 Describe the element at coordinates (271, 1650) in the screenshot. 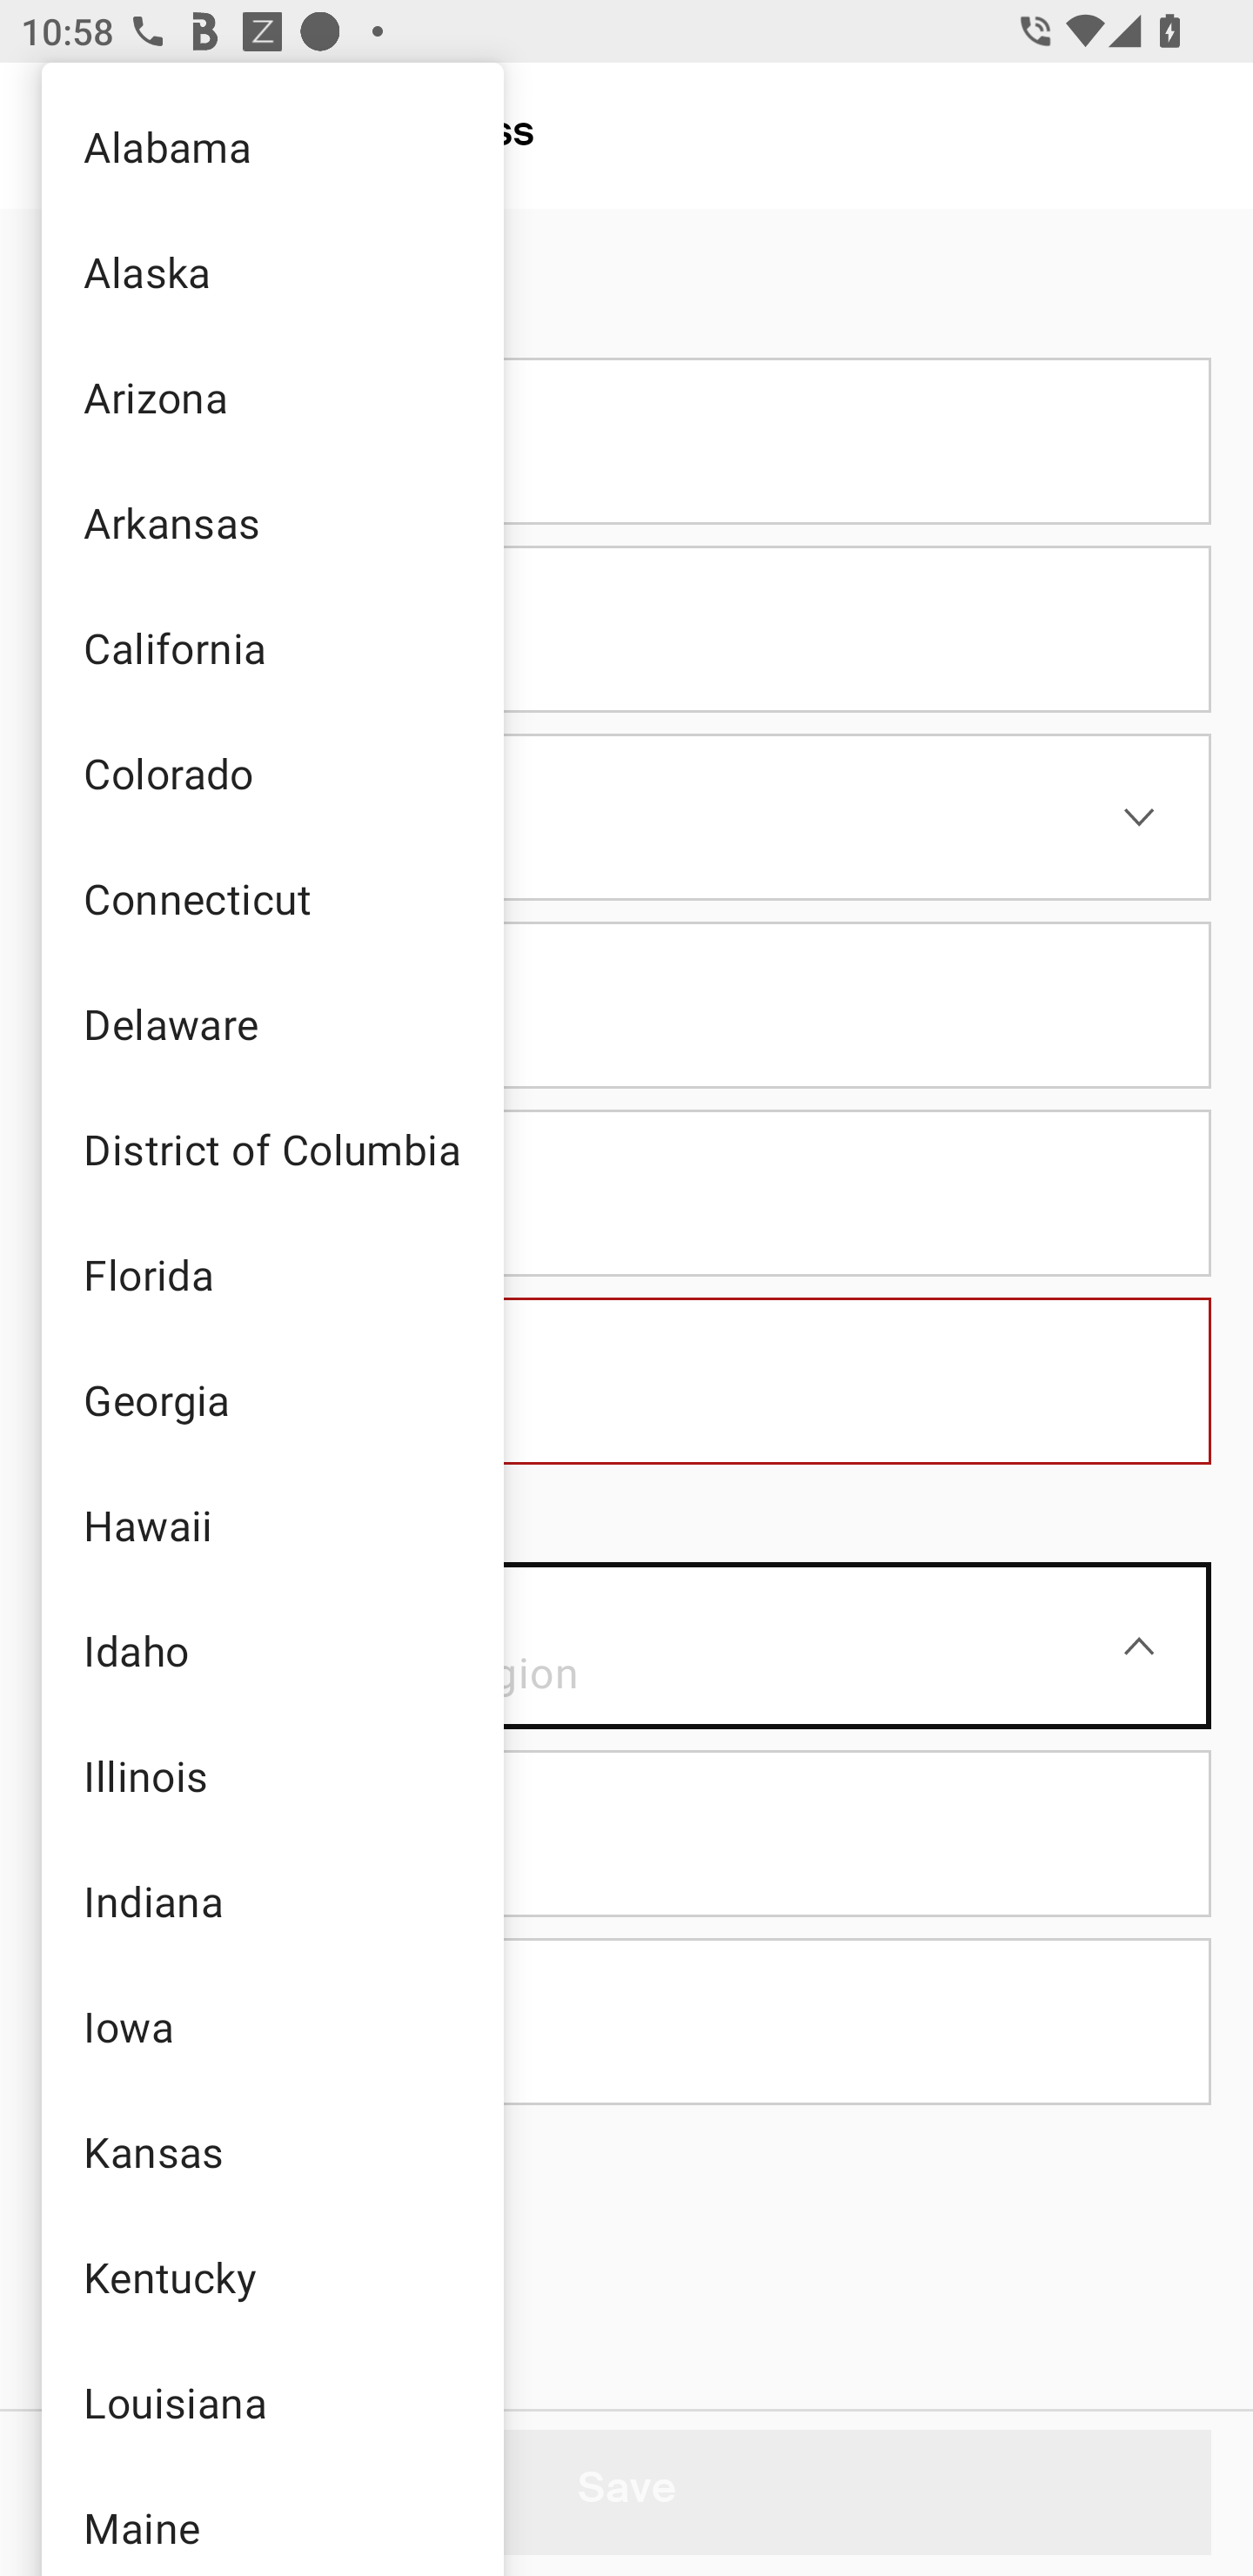

I see `Idaho` at that location.